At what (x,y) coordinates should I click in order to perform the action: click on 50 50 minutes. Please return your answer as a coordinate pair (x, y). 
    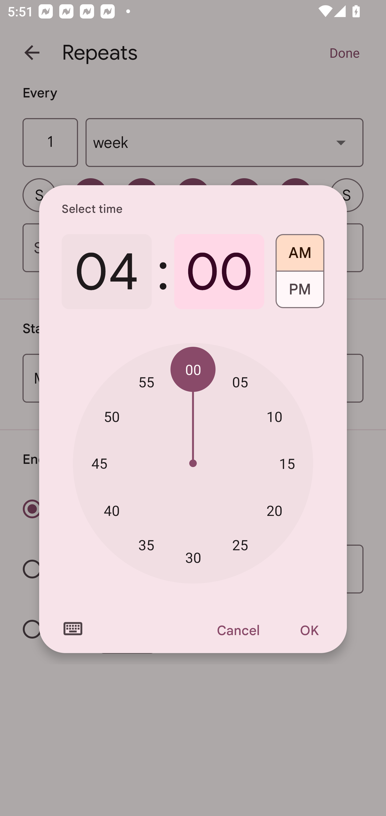
    Looking at the image, I should click on (112, 417).